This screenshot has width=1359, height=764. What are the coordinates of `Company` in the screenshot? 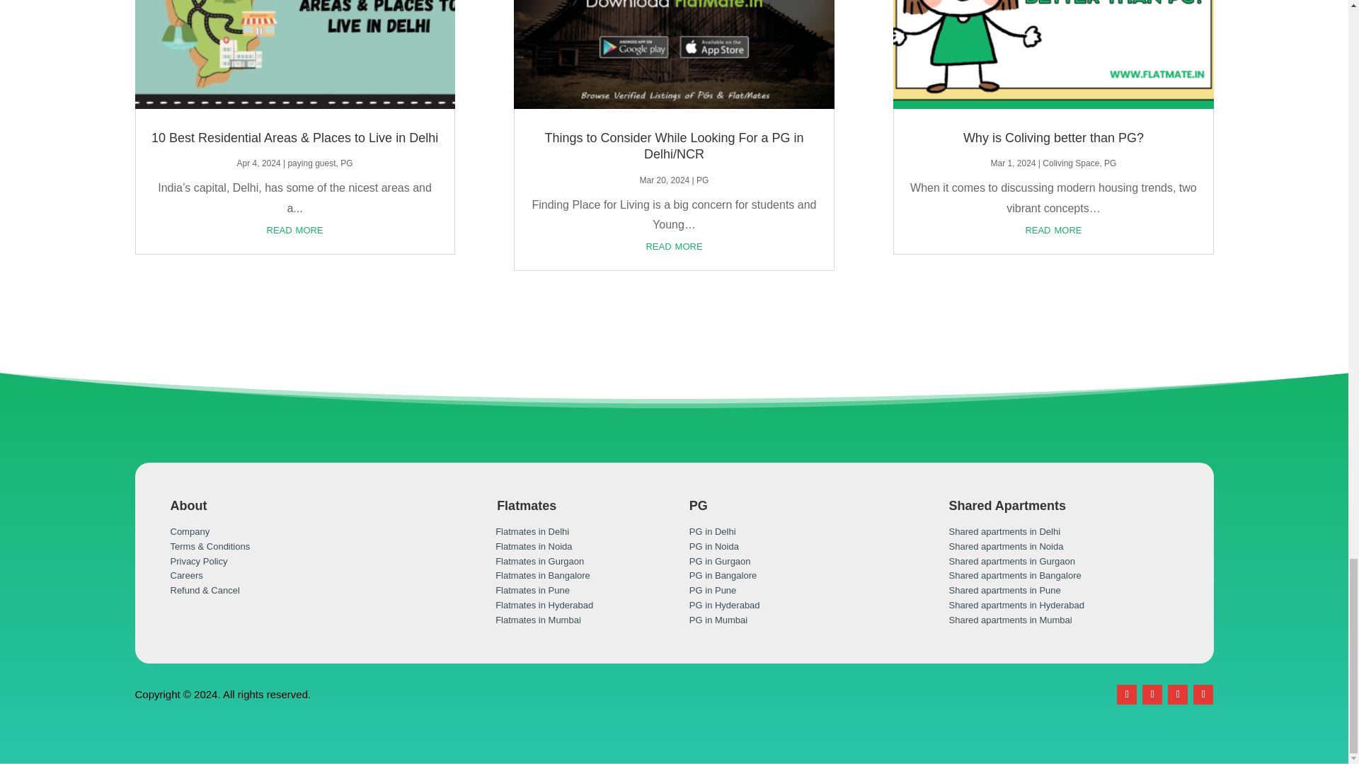 It's located at (190, 532).